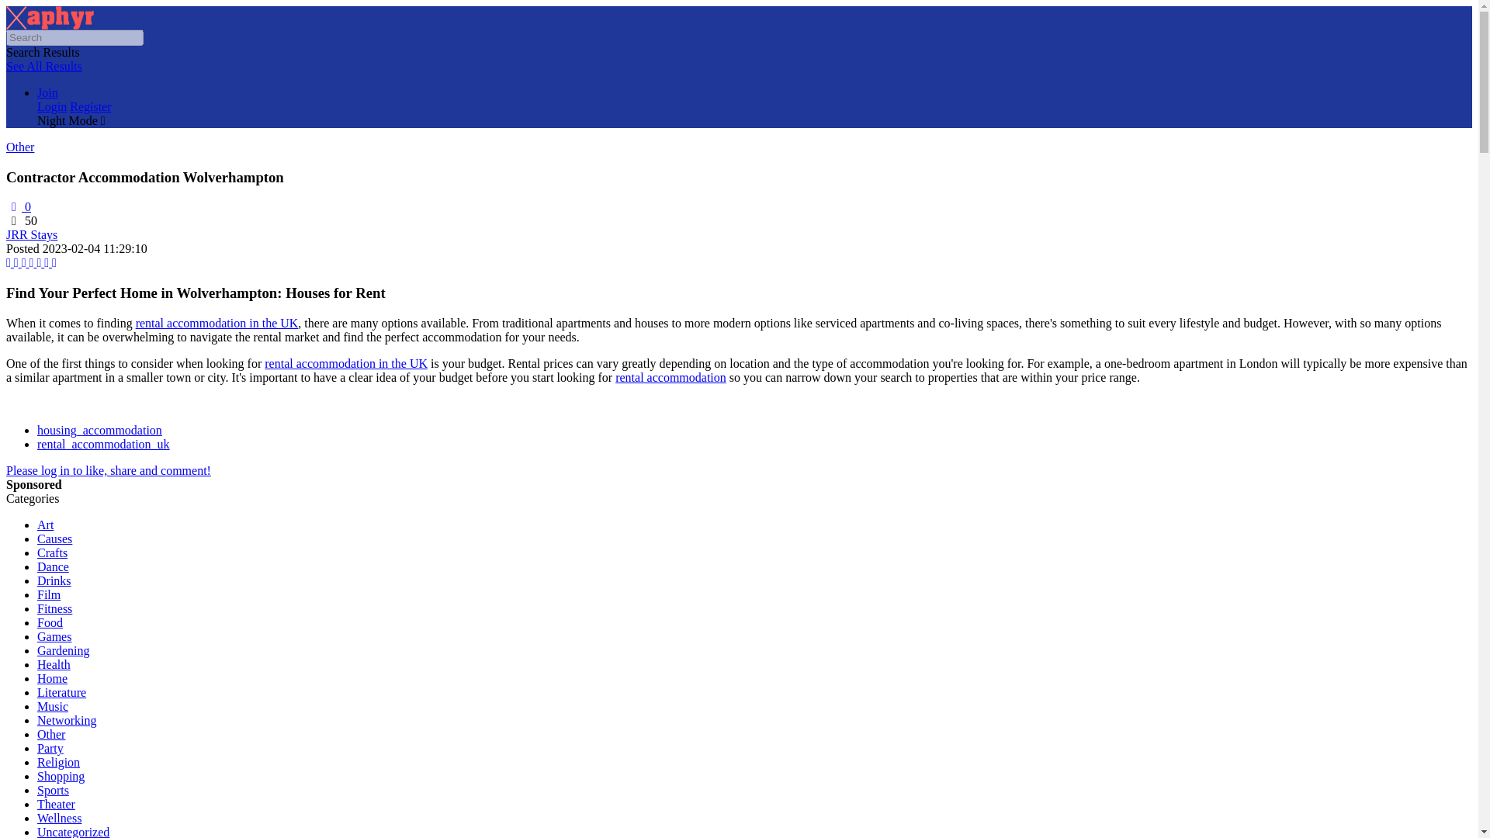 The image size is (1490, 838). I want to click on Film, so click(49, 594).